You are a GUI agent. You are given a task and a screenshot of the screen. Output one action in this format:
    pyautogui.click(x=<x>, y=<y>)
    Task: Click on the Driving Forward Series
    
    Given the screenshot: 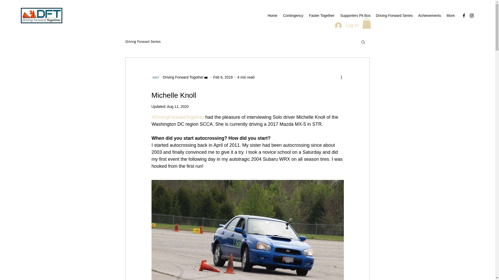 What is the action you would take?
    pyautogui.click(x=143, y=41)
    